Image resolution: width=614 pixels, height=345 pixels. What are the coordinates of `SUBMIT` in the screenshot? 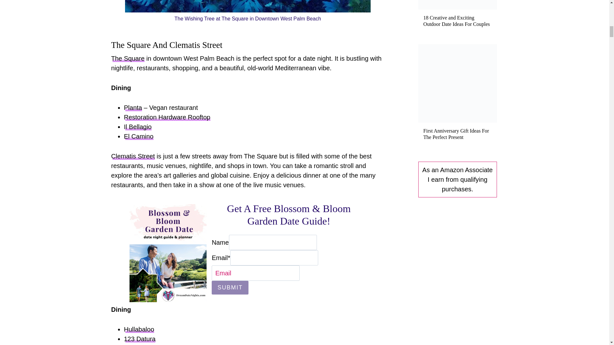 It's located at (230, 287).